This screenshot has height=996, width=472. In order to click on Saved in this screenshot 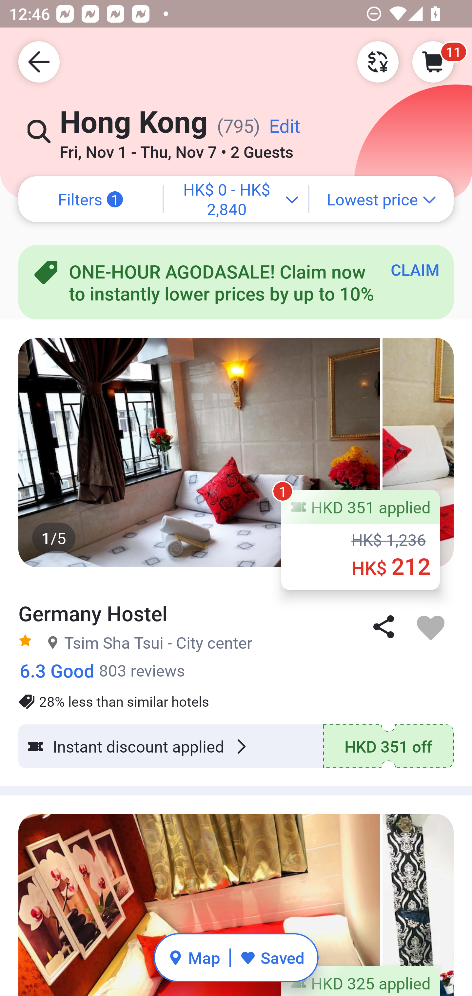, I will do `click(272, 957)`.